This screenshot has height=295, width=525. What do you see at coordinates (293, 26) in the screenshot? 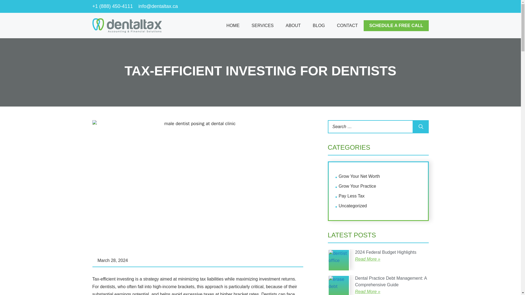
I see `ABOUT` at bounding box center [293, 26].